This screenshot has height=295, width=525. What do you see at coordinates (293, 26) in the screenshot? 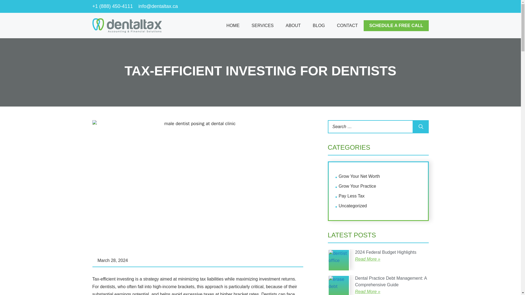
I see `ABOUT` at bounding box center [293, 26].